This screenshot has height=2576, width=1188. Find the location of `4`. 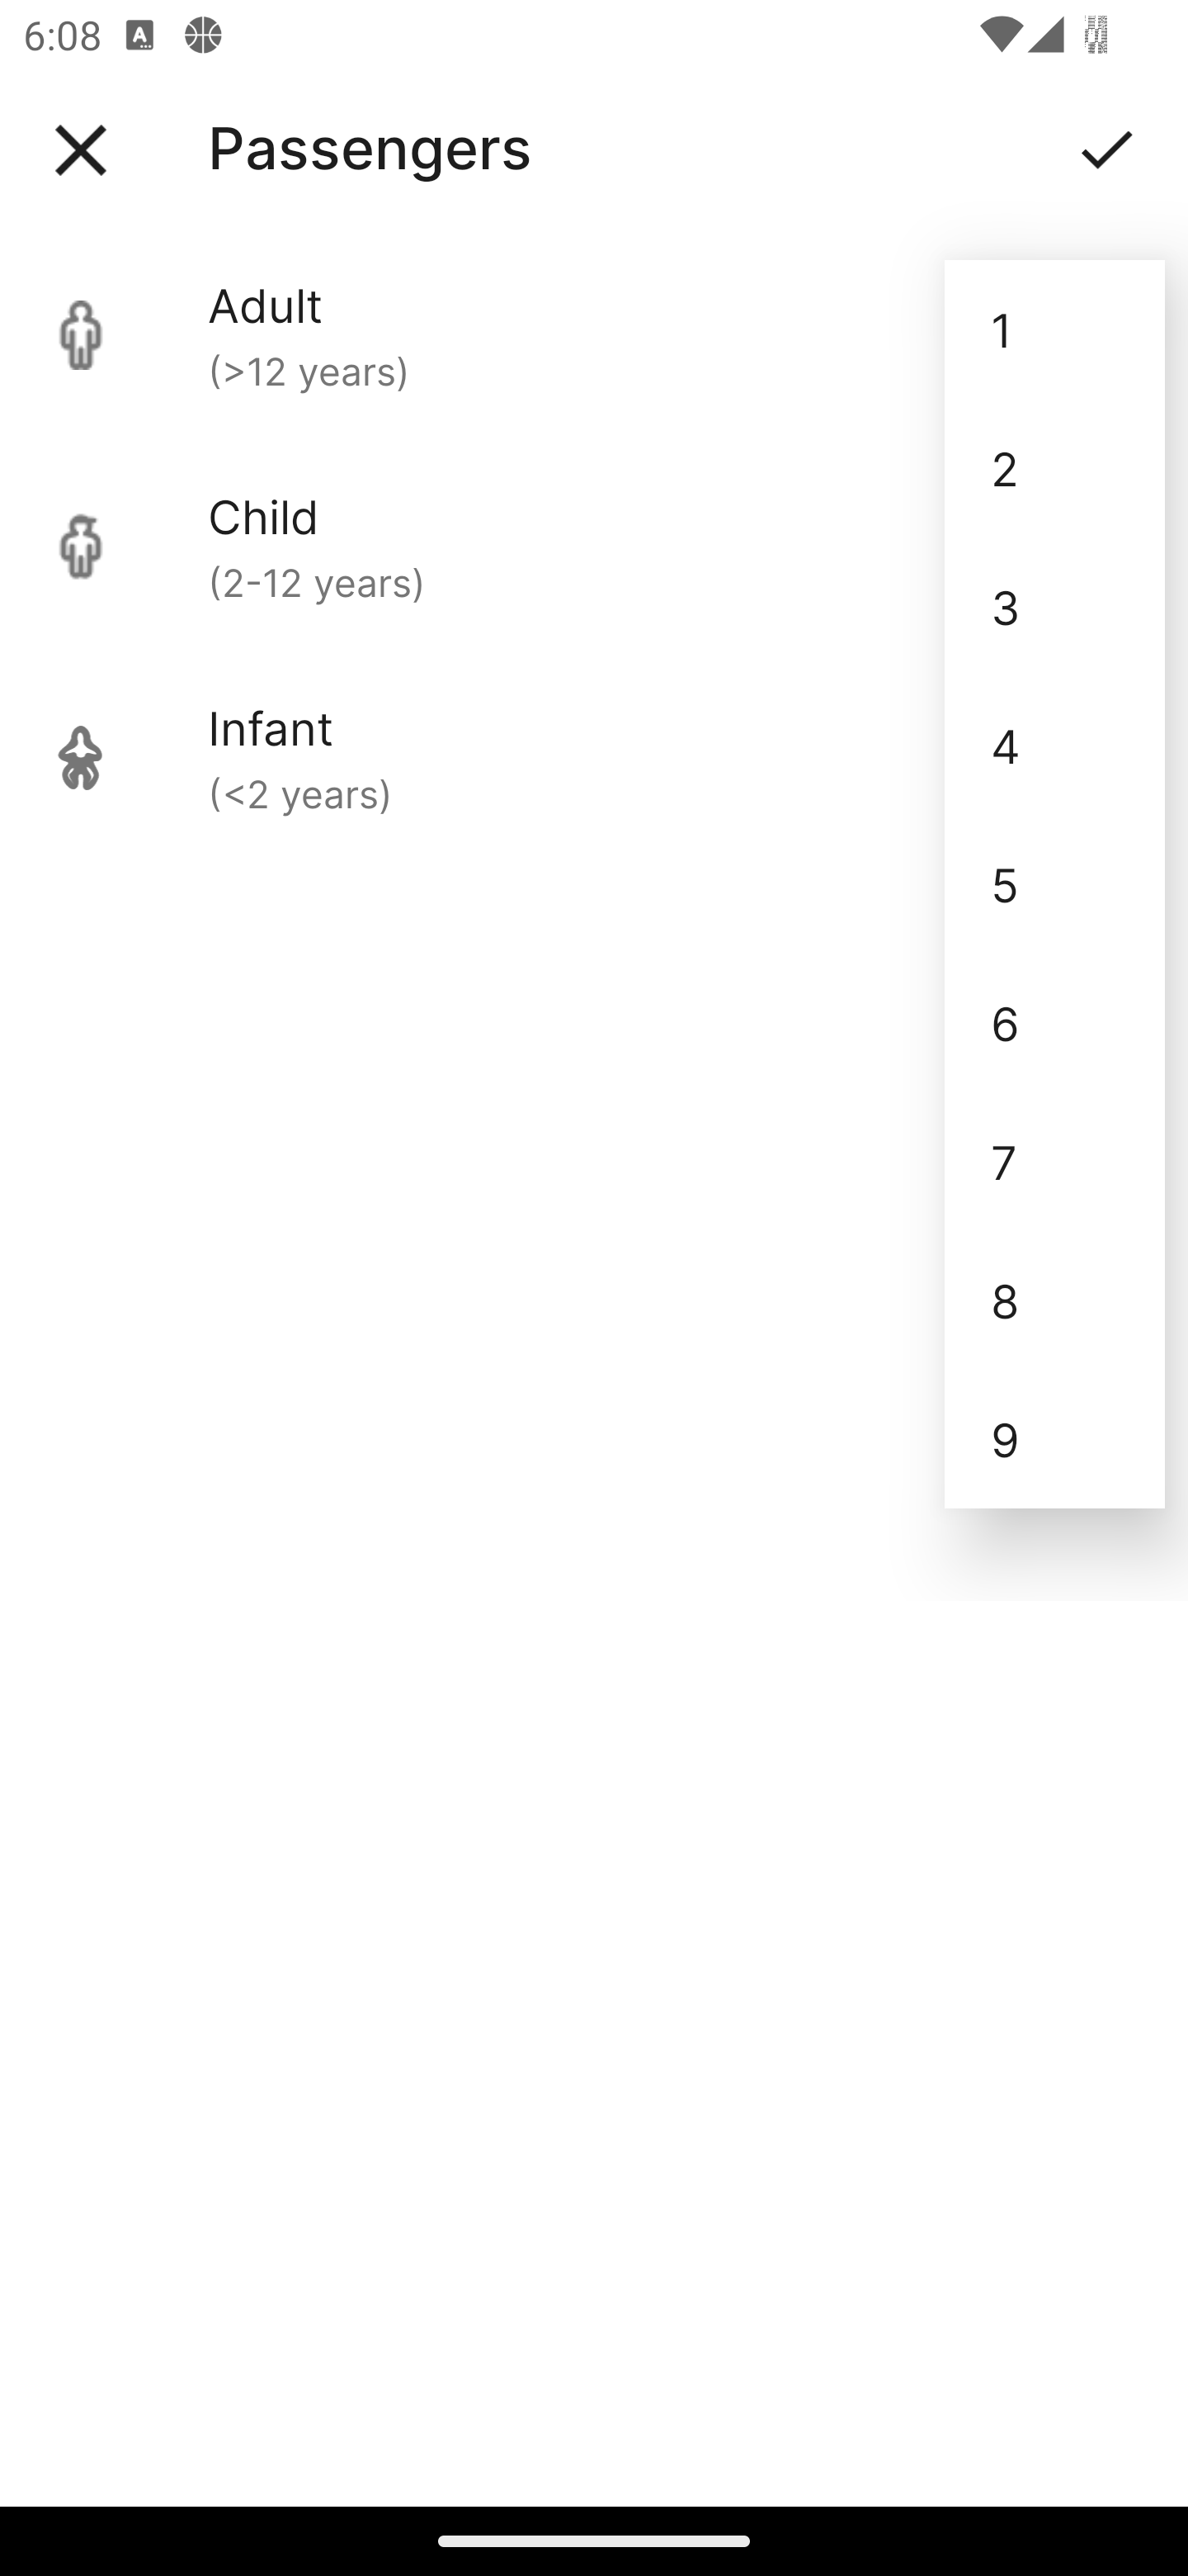

4 is located at coordinates (1054, 744).